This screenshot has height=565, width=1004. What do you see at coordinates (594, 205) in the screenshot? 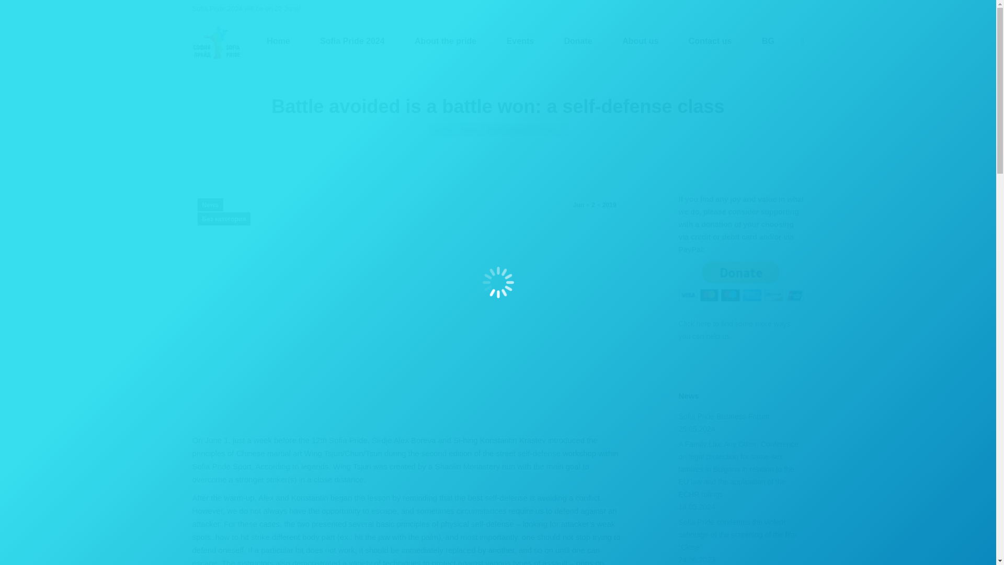
I see `Go!` at bounding box center [594, 205].